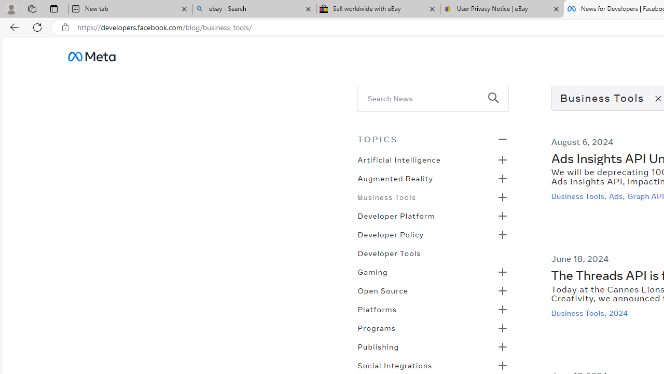 This screenshot has height=374, width=664. What do you see at coordinates (425, 98) in the screenshot?
I see `Class: _58al` at bounding box center [425, 98].